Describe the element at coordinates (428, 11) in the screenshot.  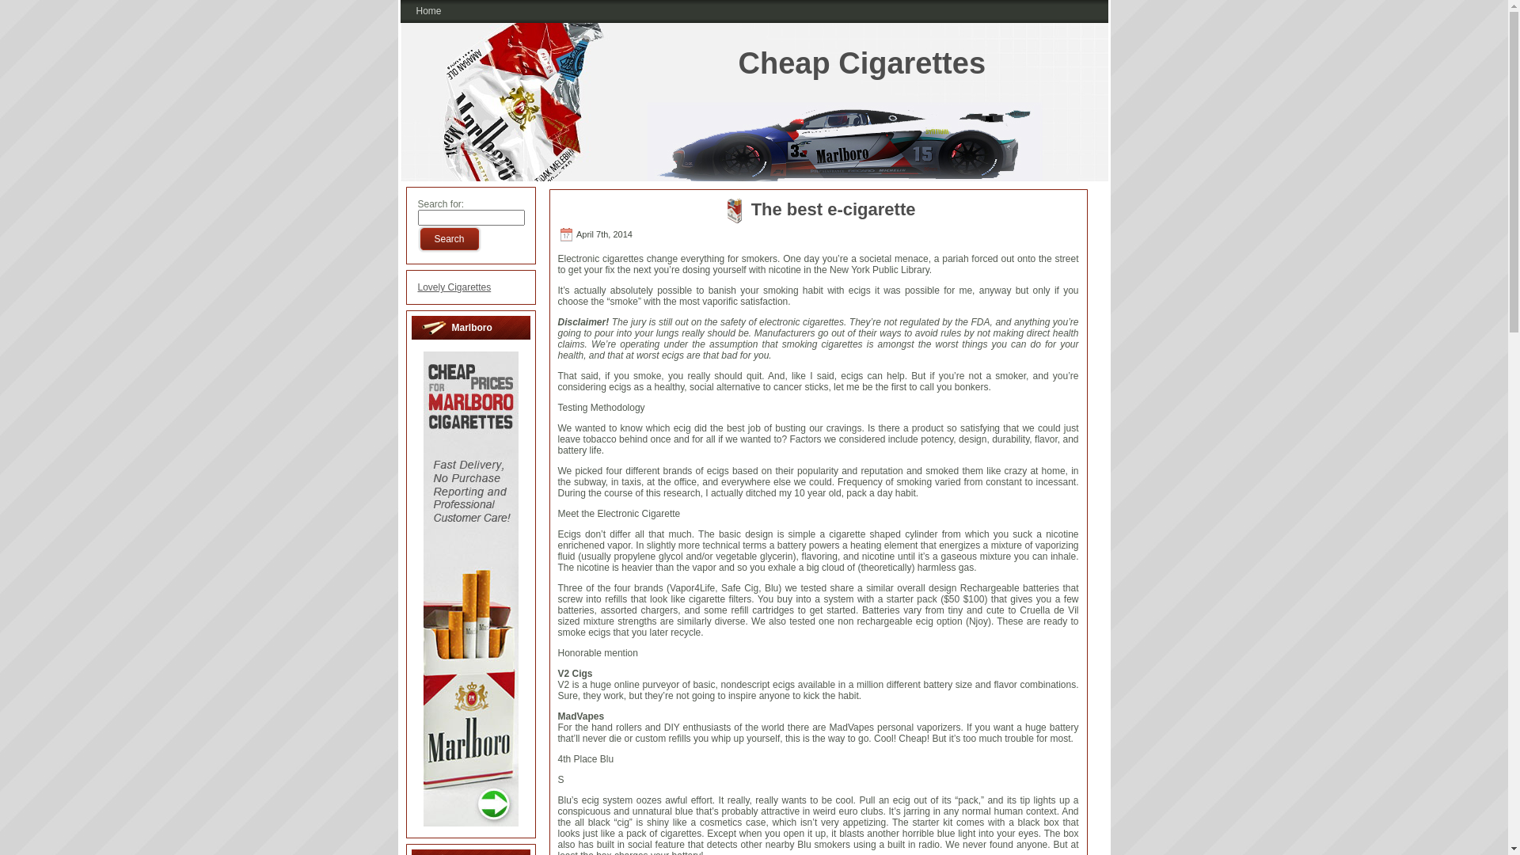
I see `Home` at that location.